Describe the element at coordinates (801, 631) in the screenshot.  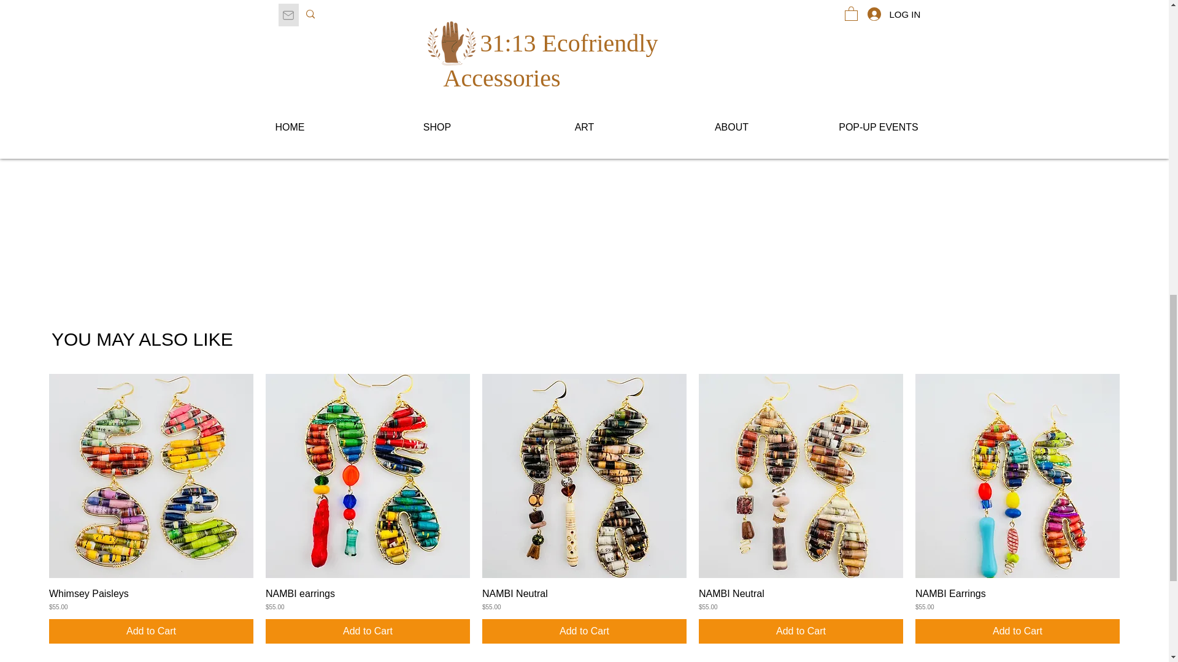
I see `Add to Cart` at that location.